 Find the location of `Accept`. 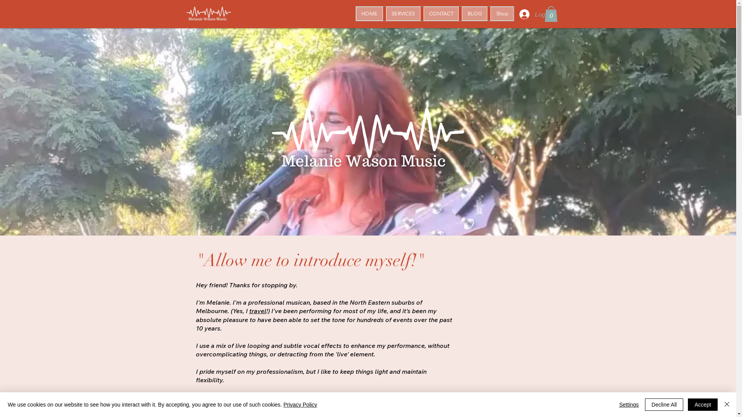

Accept is located at coordinates (703, 405).